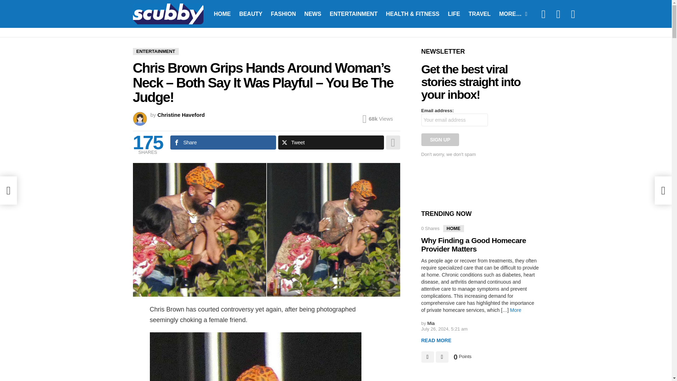 The height and width of the screenshot is (381, 677). What do you see at coordinates (353, 13) in the screenshot?
I see `ENTERTAINMENT` at bounding box center [353, 13].